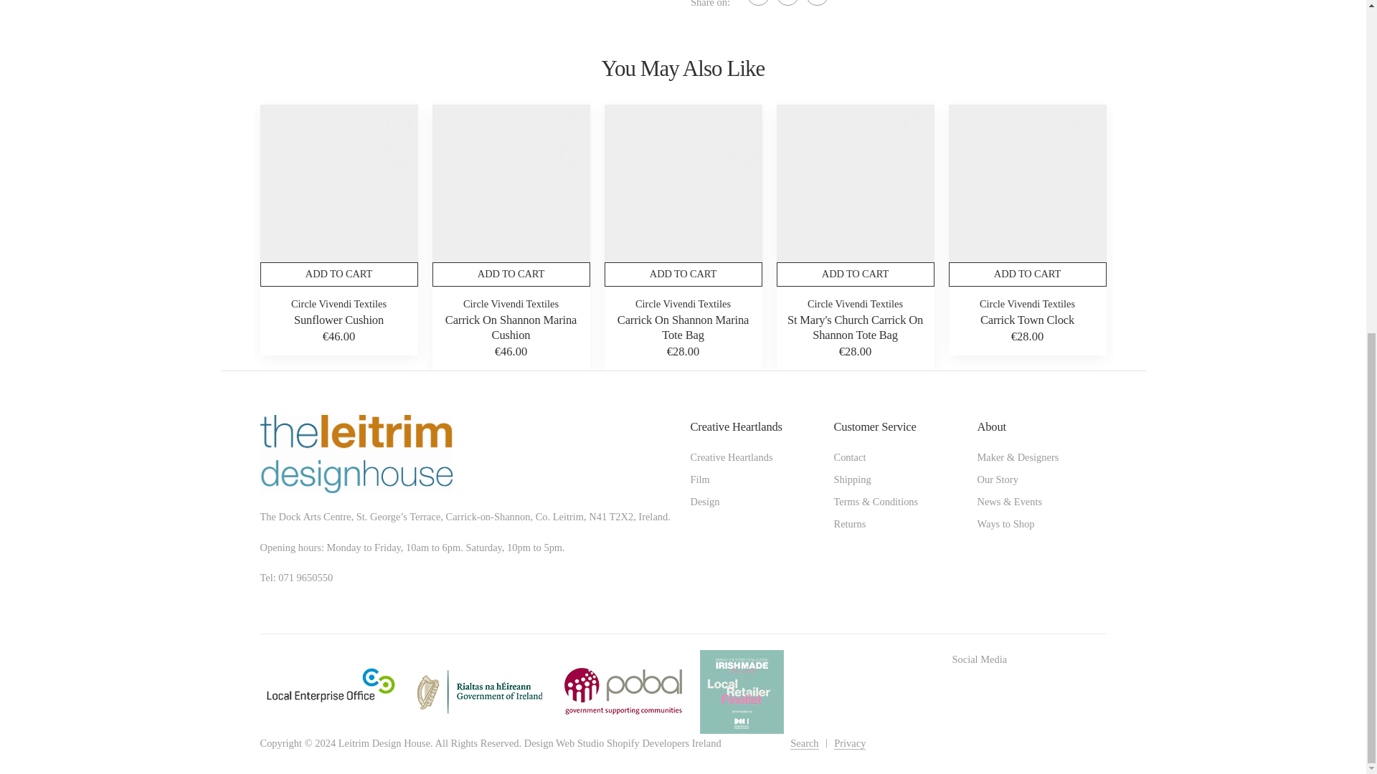 This screenshot has height=774, width=1377. Describe the element at coordinates (683, 183) in the screenshot. I see `Carrick On Shannon Marina Tote Bag` at that location.